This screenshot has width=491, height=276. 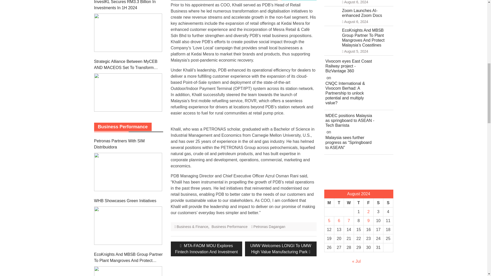 What do you see at coordinates (329, 203) in the screenshot?
I see `Monday` at bounding box center [329, 203].